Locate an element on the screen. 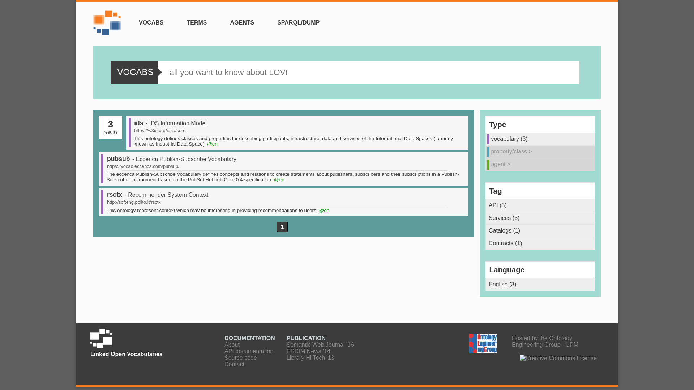 This screenshot has width=694, height=390. TERMS is located at coordinates (196, 22).